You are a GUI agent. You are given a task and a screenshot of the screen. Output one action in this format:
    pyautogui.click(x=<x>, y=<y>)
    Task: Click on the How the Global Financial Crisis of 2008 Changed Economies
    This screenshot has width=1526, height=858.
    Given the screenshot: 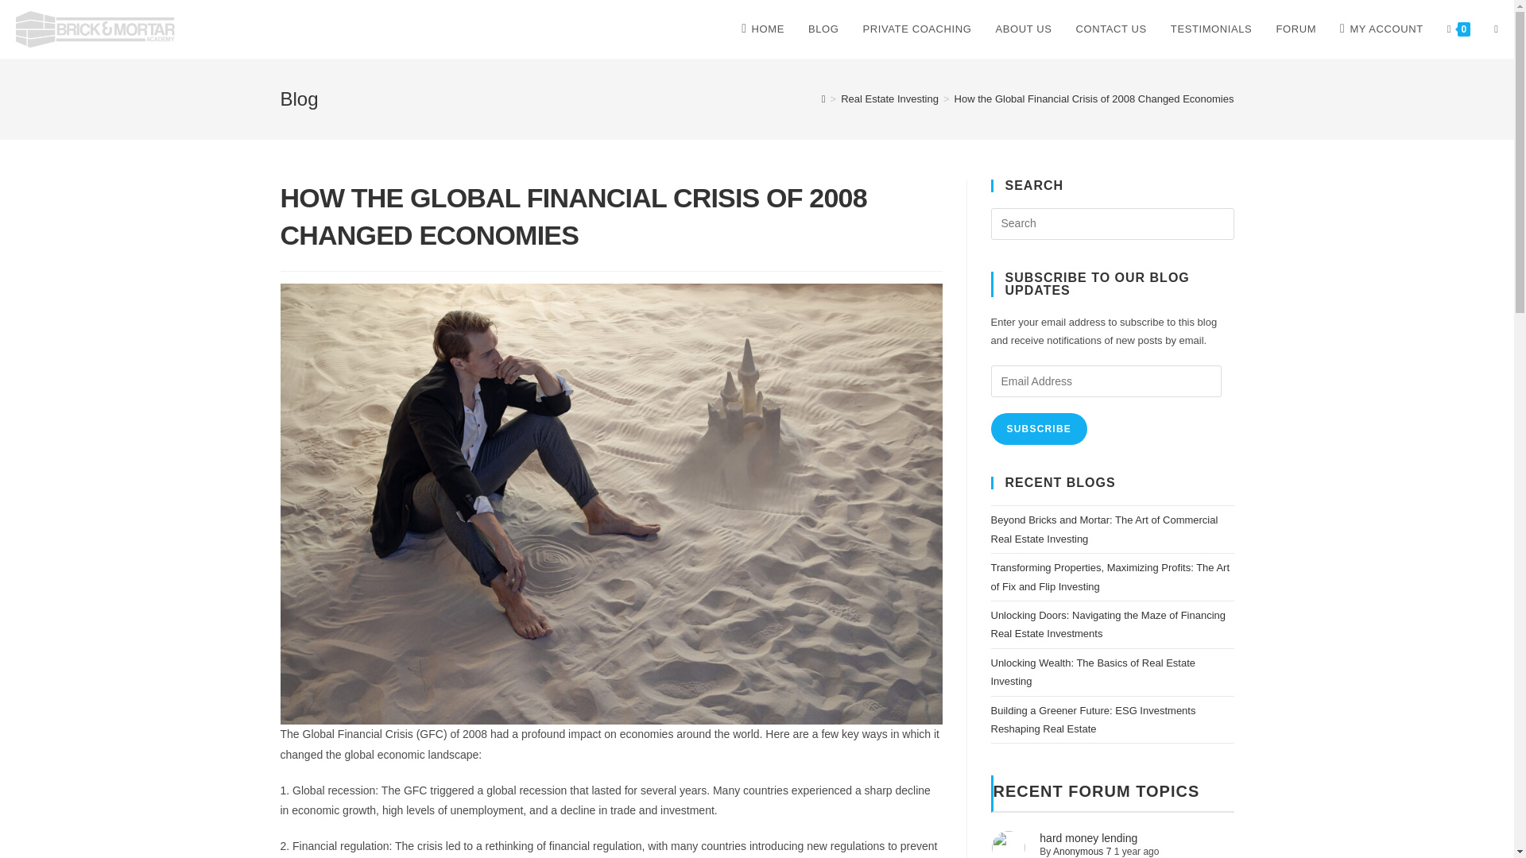 What is the action you would take?
    pyautogui.click(x=1094, y=99)
    